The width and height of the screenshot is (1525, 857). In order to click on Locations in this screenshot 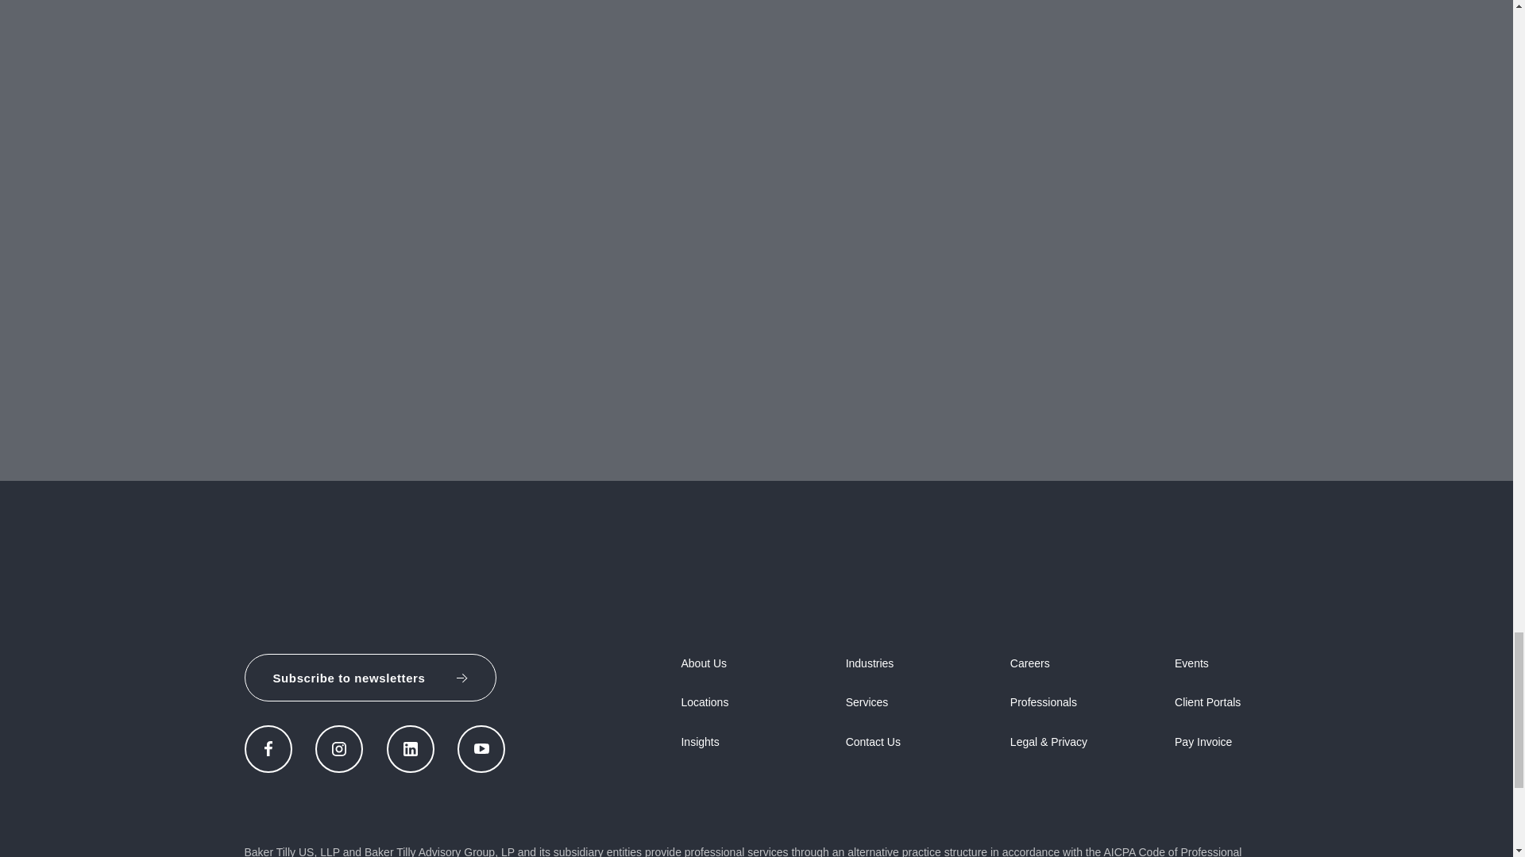, I will do `click(704, 701)`.